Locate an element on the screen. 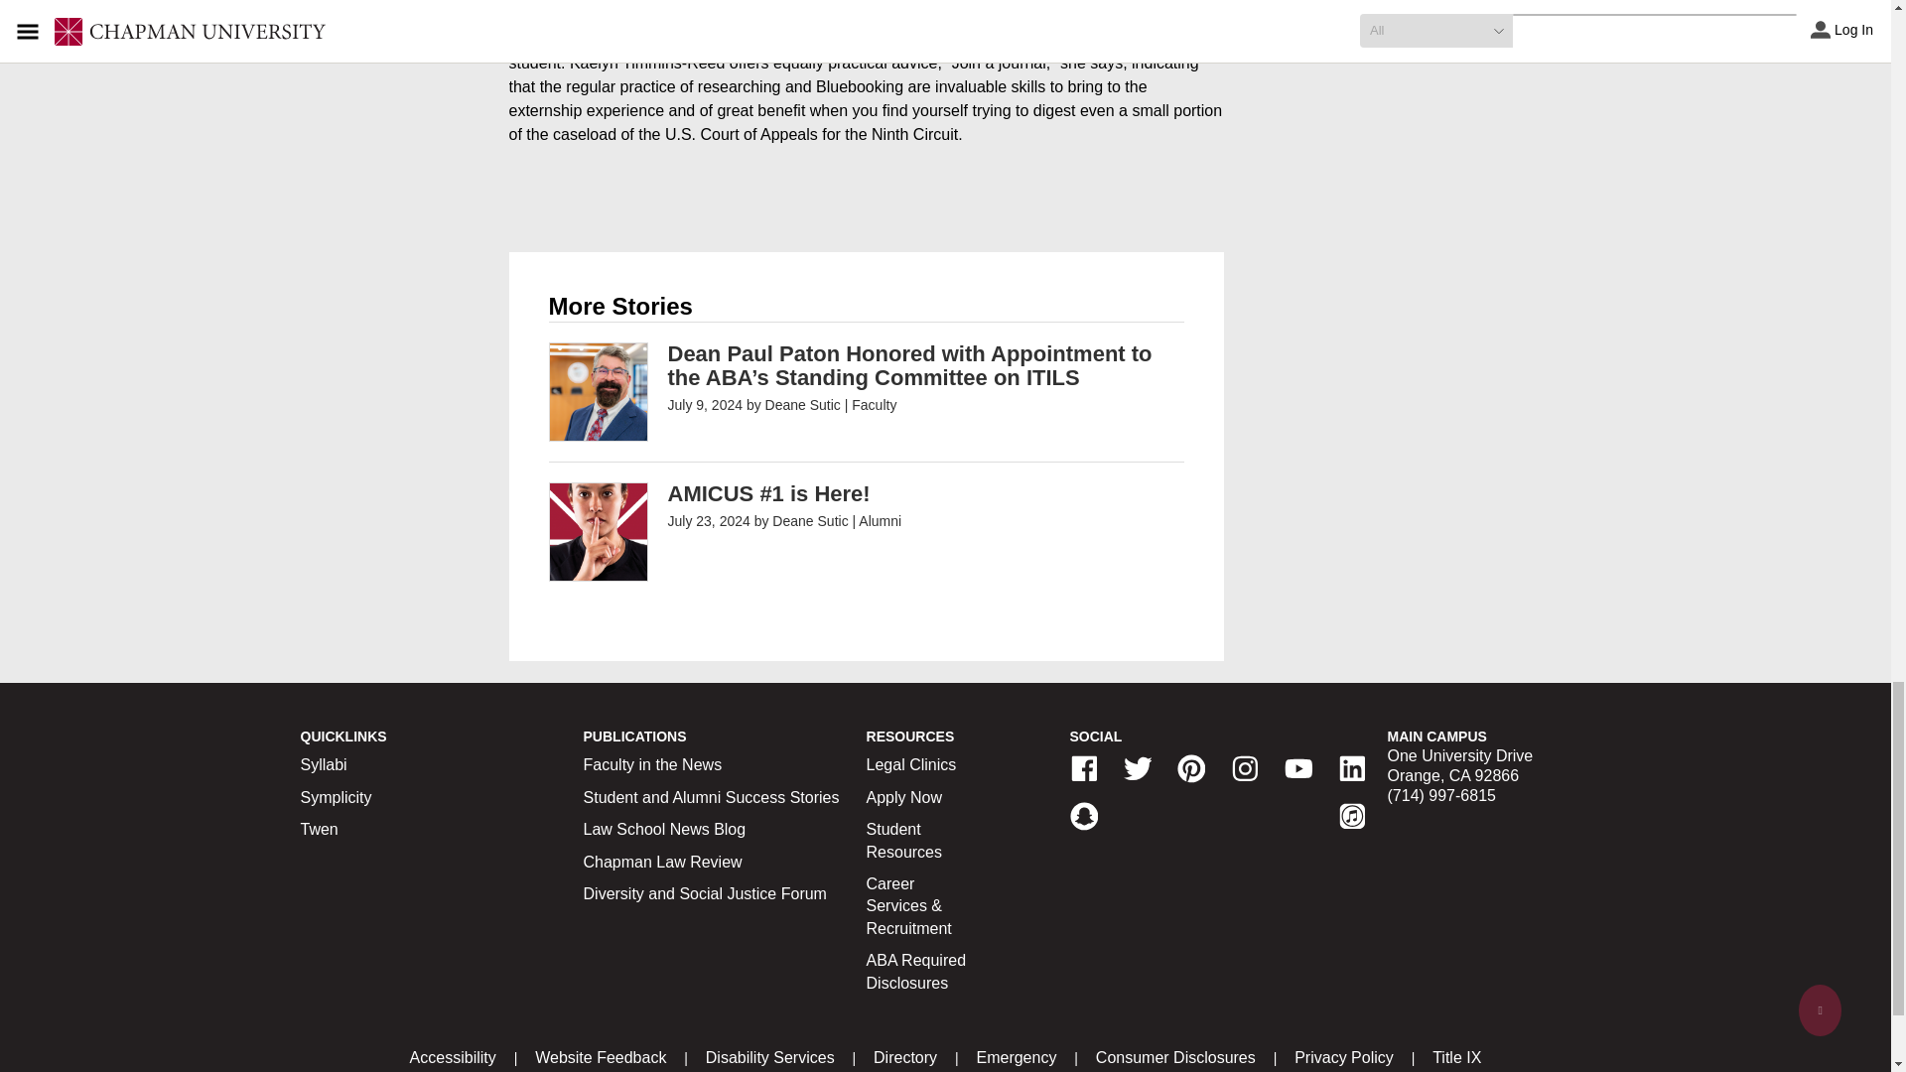 The width and height of the screenshot is (1906, 1072). Symplicity is located at coordinates (336, 797).